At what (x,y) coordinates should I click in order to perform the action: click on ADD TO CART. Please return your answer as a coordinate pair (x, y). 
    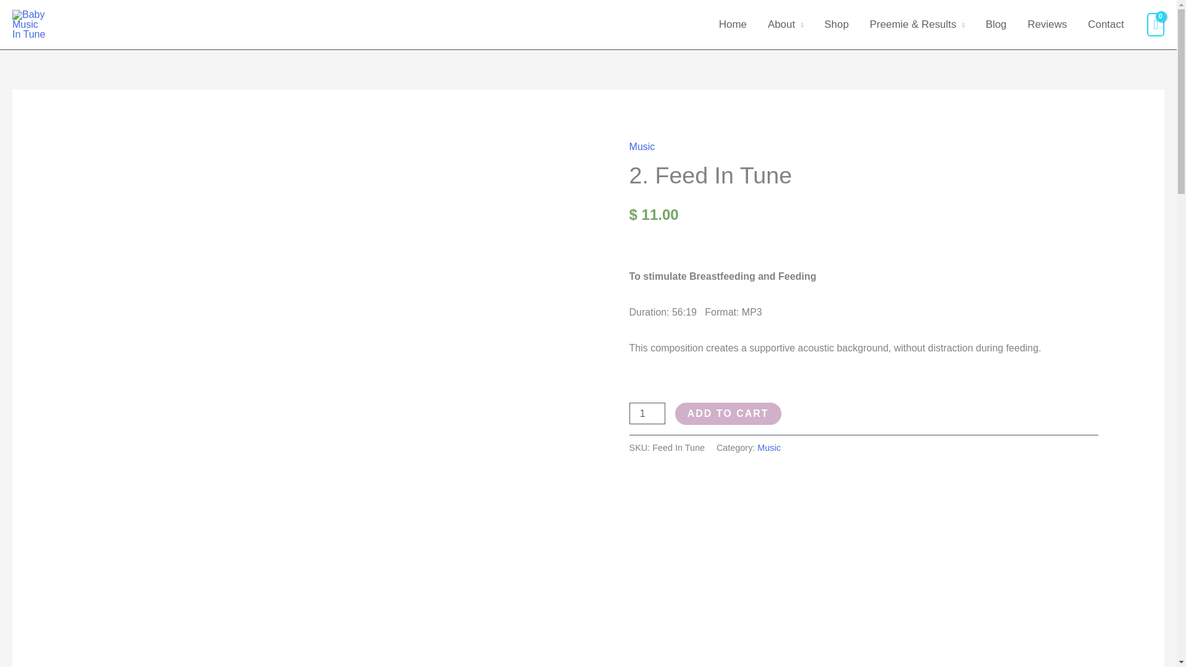
    Looking at the image, I should click on (728, 414).